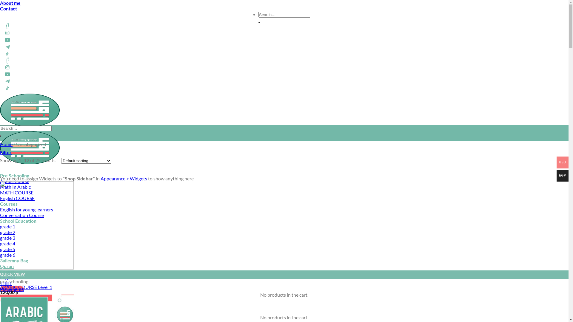  What do you see at coordinates (8, 227) in the screenshot?
I see `grade 1` at bounding box center [8, 227].